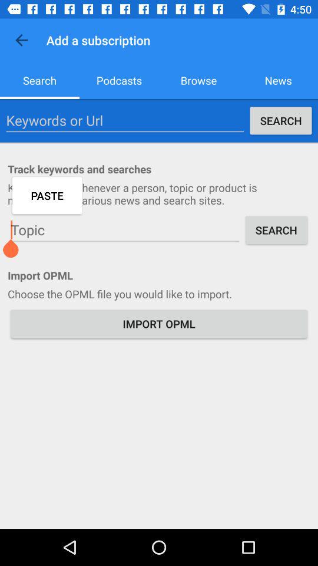 The width and height of the screenshot is (318, 566). Describe the element at coordinates (125, 230) in the screenshot. I see `search topic option` at that location.